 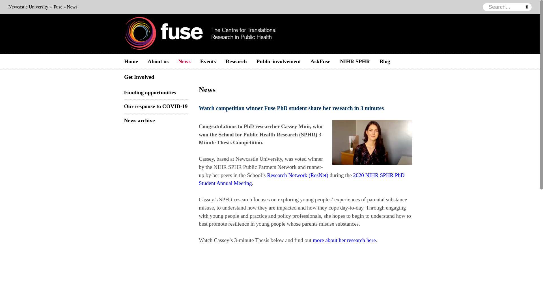 What do you see at coordinates (139, 120) in the screenshot?
I see `News archive` at bounding box center [139, 120].